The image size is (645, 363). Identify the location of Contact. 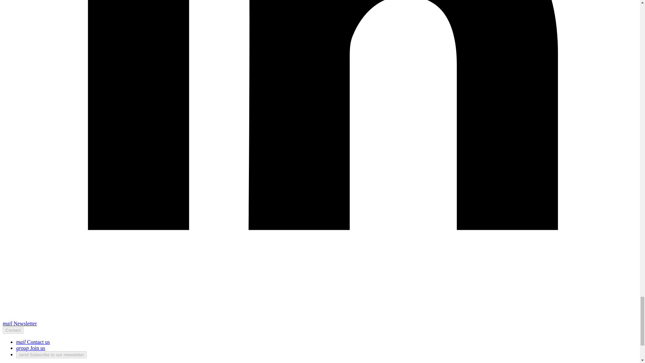
(13, 330).